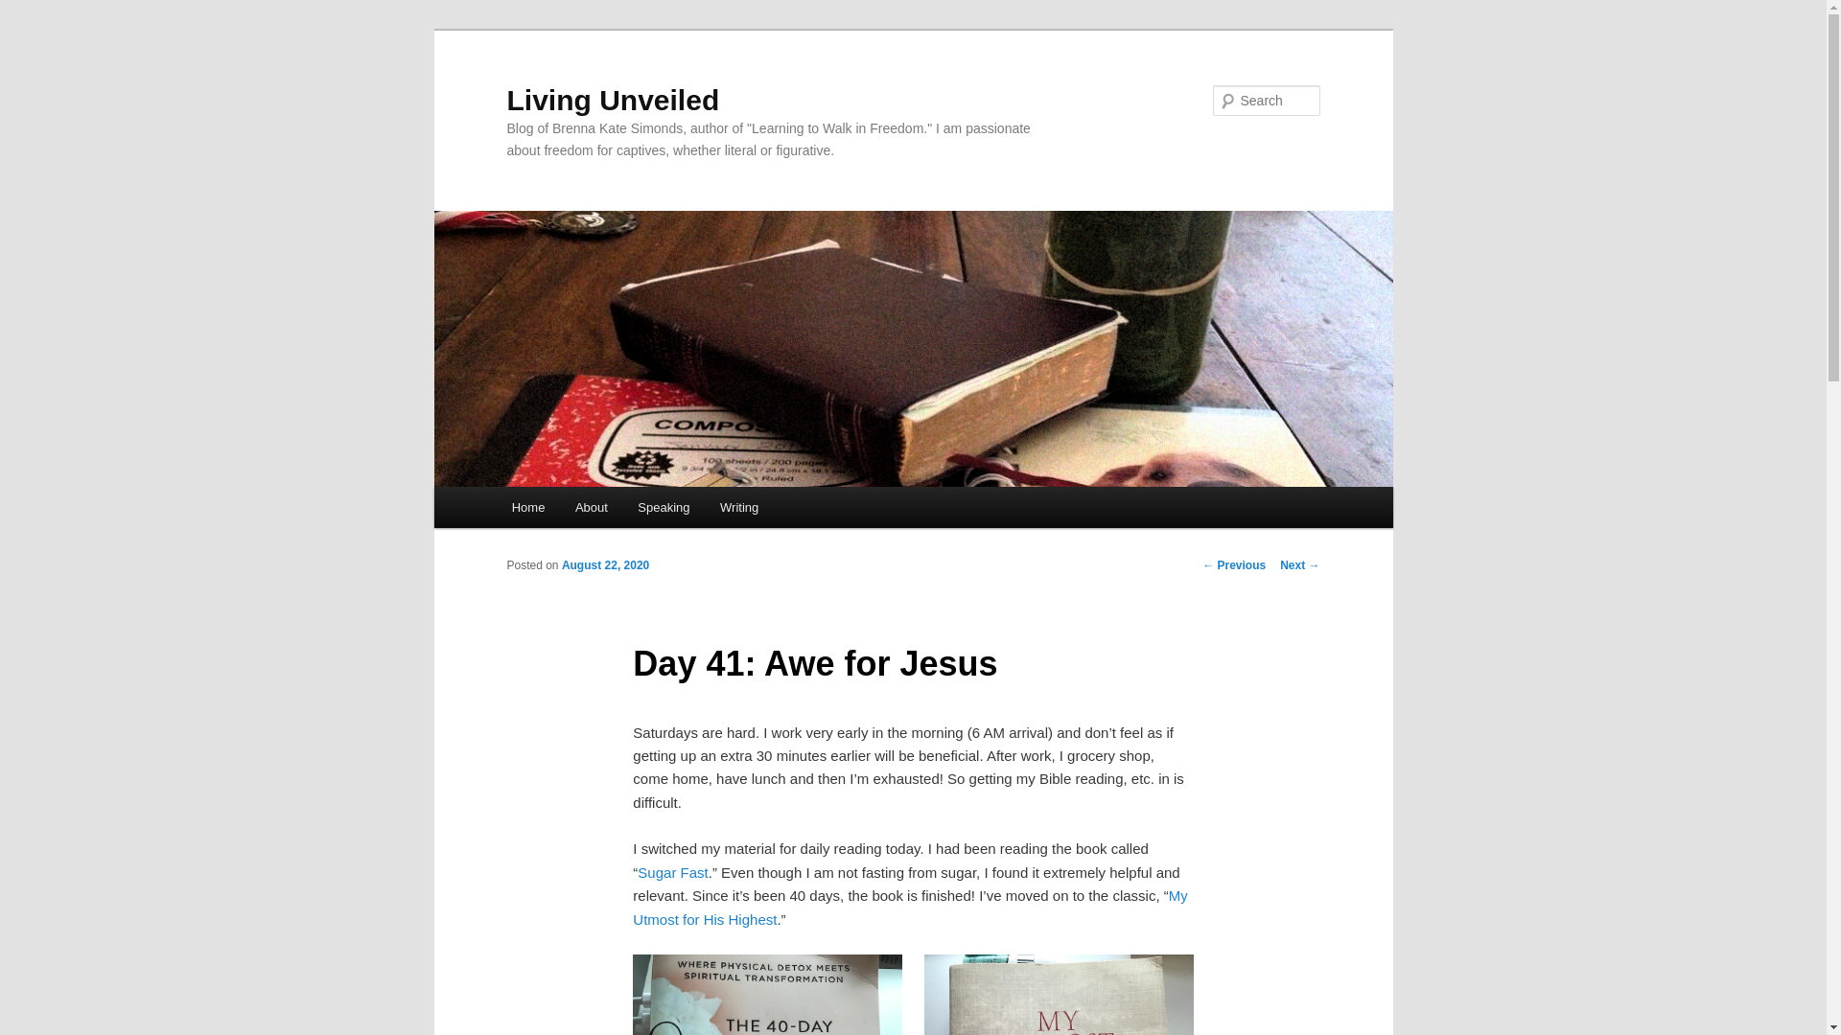 The height and width of the screenshot is (1035, 1841). I want to click on Living Unveiled, so click(613, 100).